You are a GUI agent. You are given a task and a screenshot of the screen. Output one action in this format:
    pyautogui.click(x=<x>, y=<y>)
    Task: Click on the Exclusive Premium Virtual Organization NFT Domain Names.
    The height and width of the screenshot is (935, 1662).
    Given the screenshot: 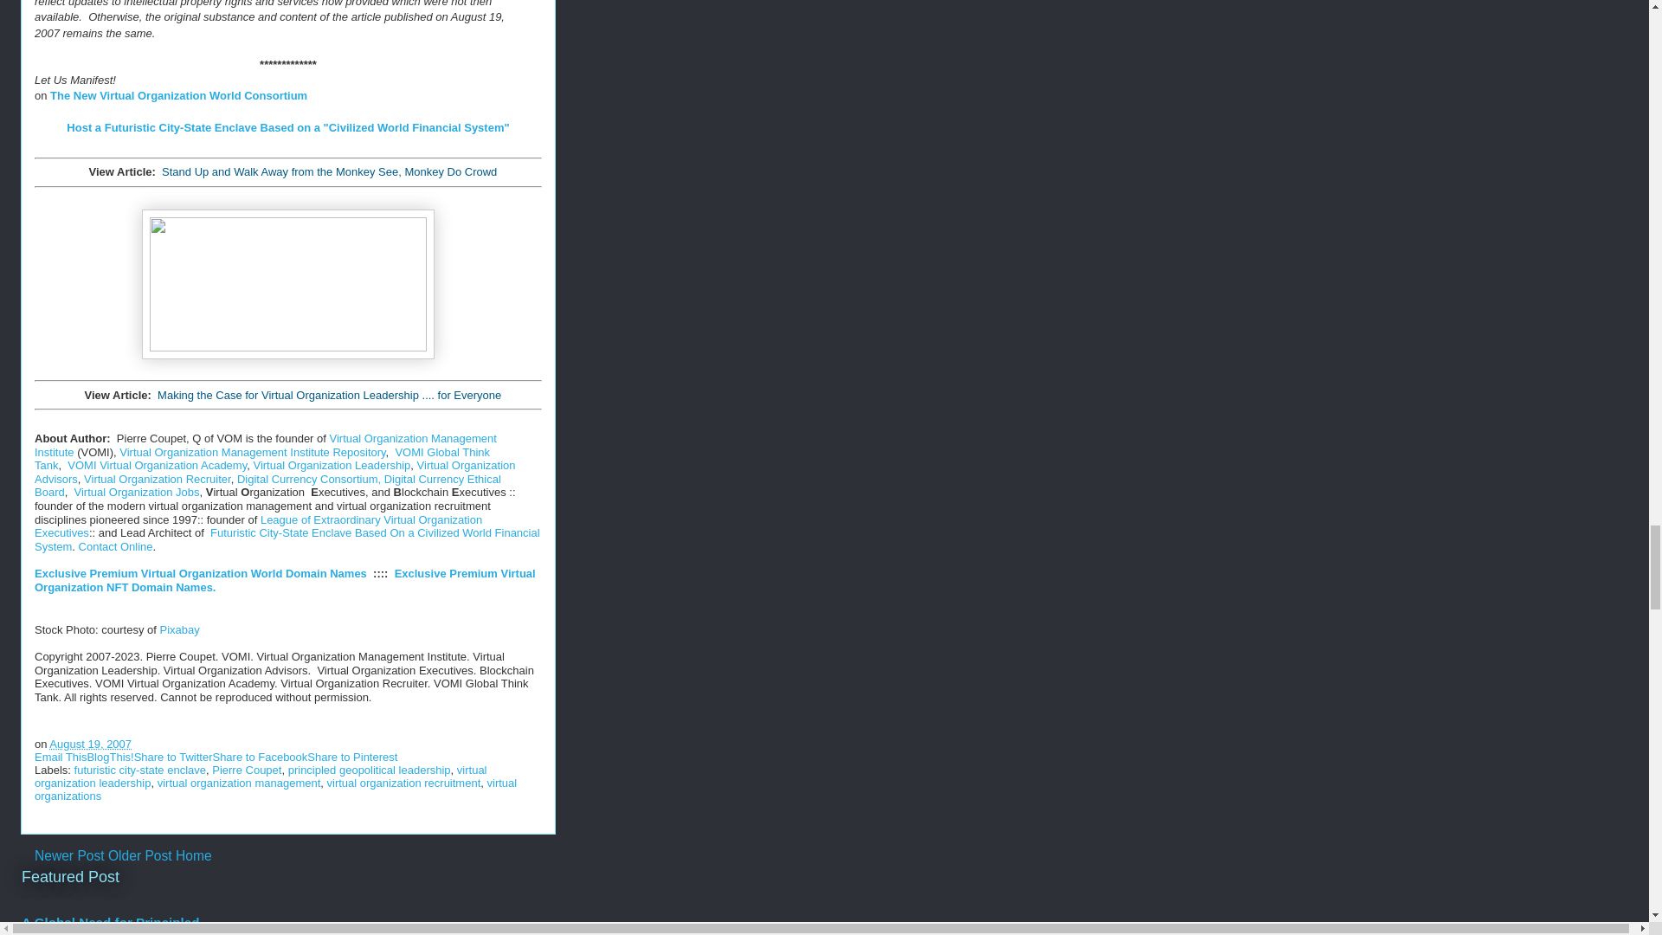 What is the action you would take?
    pyautogui.click(x=285, y=580)
    